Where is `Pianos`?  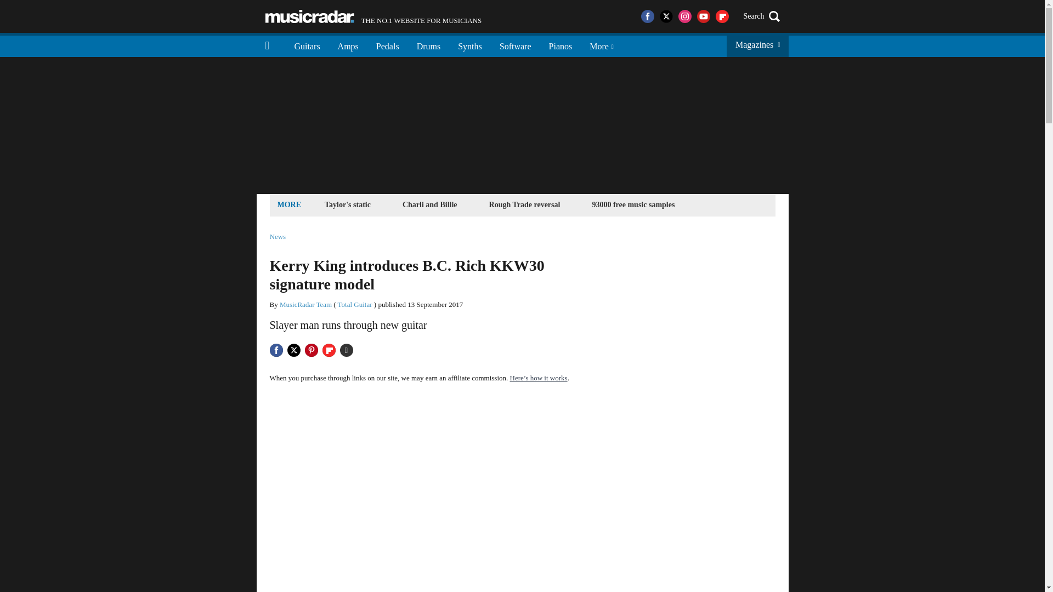 Pianos is located at coordinates (633, 204).